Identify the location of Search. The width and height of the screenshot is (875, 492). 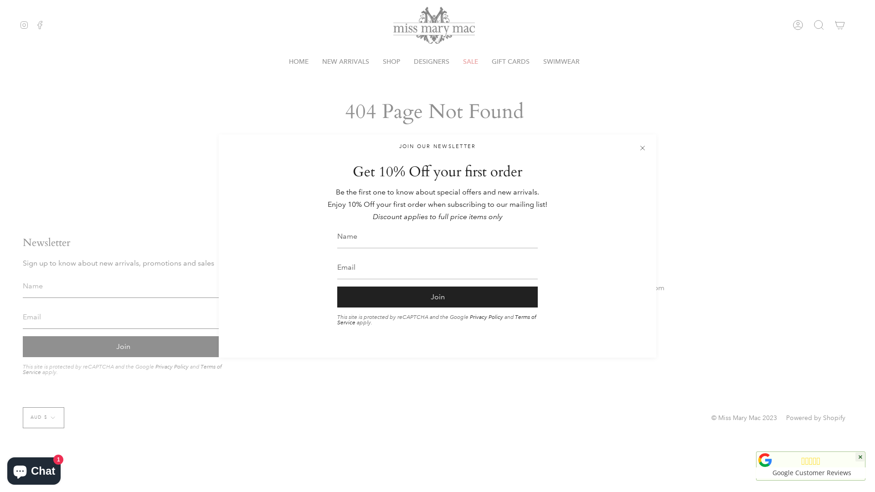
(819, 26).